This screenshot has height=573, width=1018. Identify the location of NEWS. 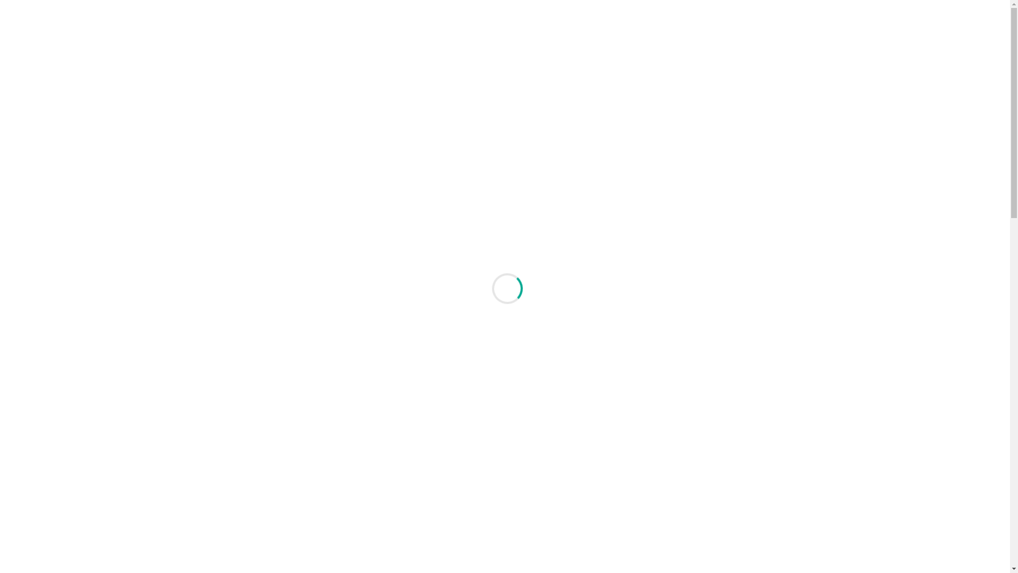
(661, 47).